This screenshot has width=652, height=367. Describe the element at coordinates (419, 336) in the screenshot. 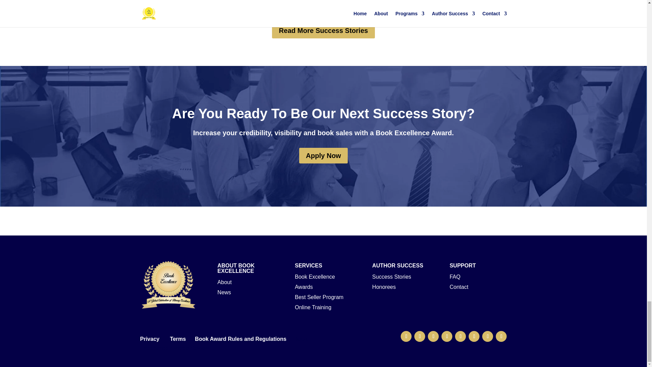

I see `Follow on X` at that location.